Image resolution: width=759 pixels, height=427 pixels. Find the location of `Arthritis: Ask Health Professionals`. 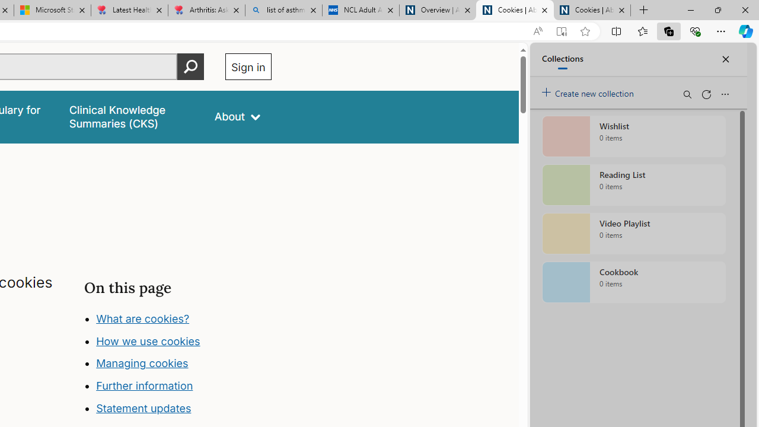

Arthritis: Ask Health Professionals is located at coordinates (206, 11).